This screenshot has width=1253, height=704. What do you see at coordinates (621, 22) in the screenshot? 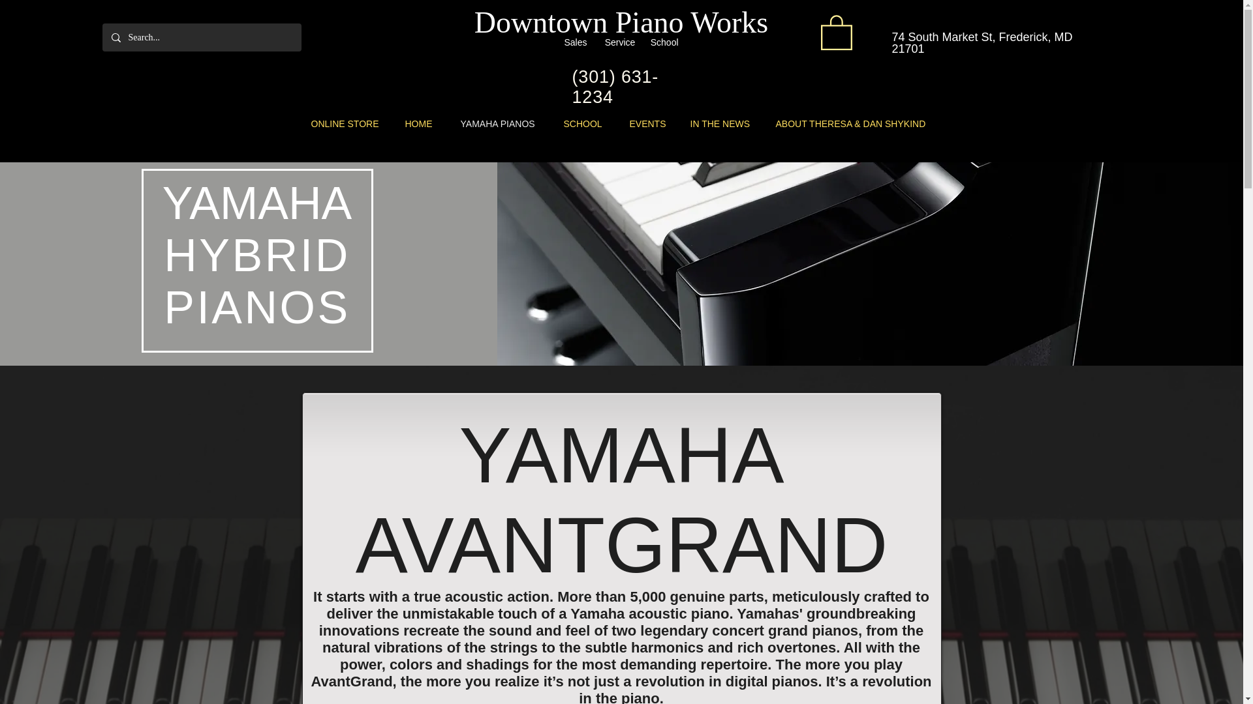
I see `Downtown Piano Works` at bounding box center [621, 22].